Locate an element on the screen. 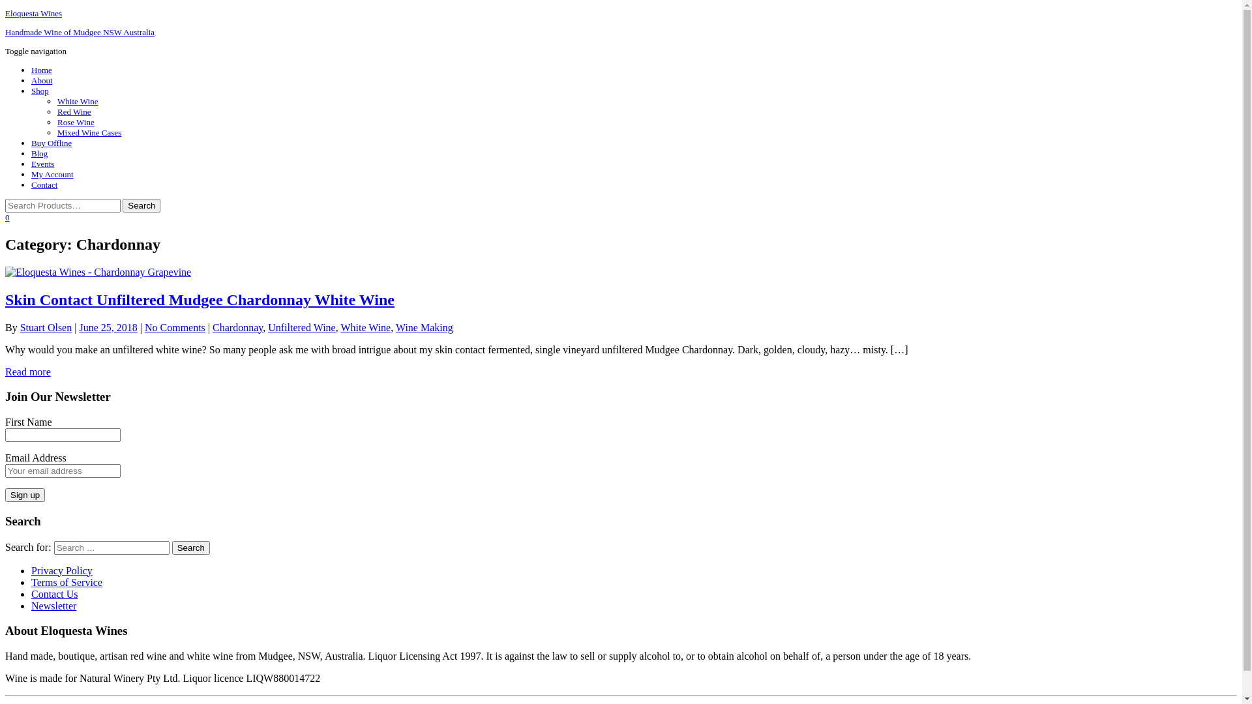  Privacy Policy is located at coordinates (62, 570).